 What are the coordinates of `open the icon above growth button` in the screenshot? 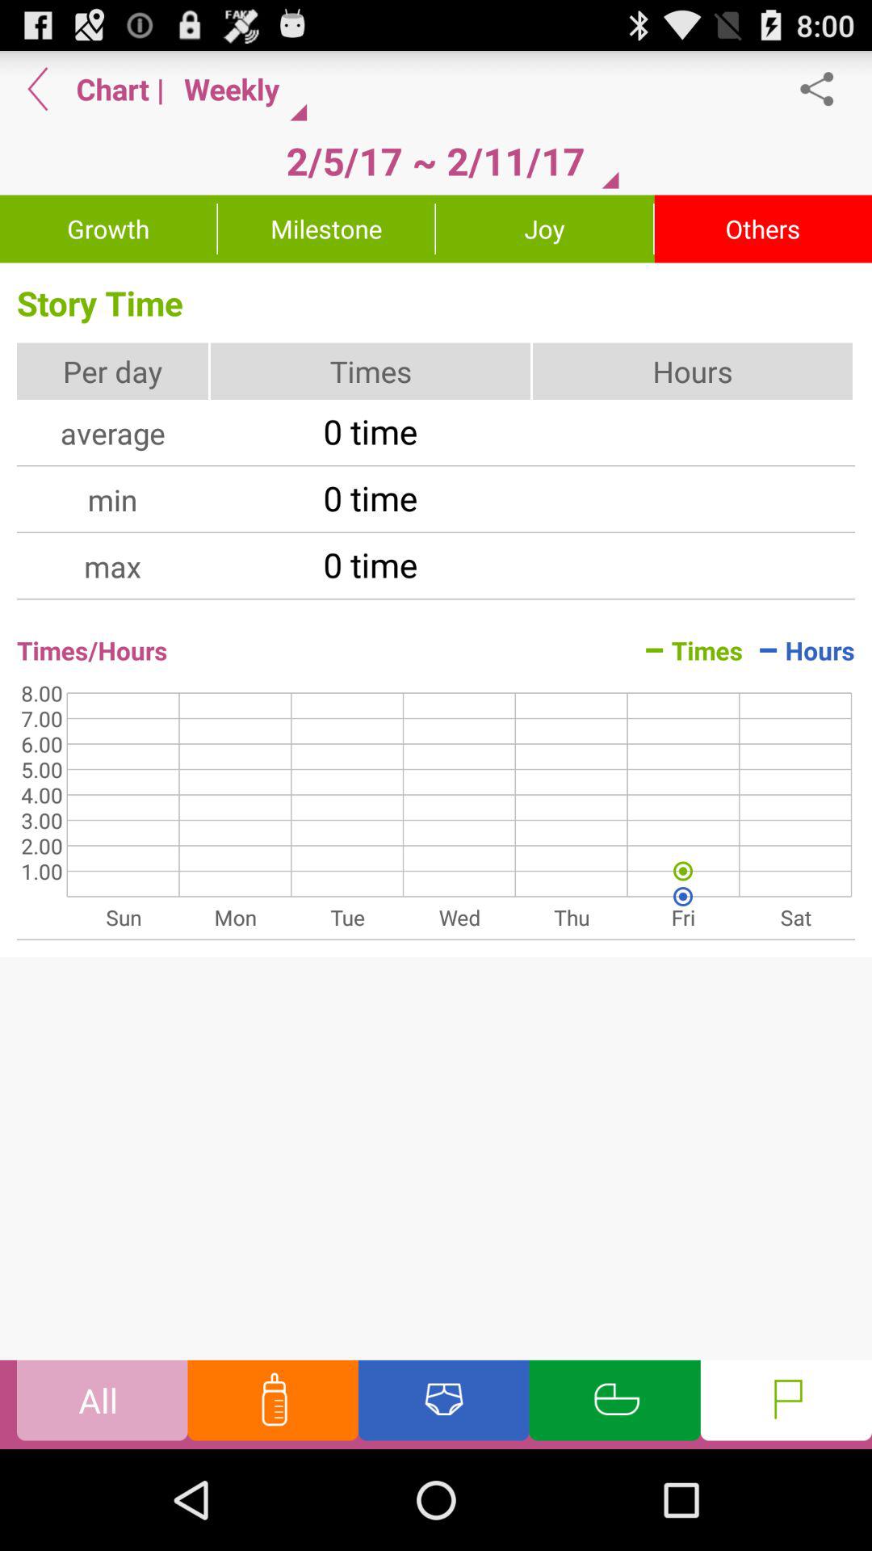 It's located at (38, 89).